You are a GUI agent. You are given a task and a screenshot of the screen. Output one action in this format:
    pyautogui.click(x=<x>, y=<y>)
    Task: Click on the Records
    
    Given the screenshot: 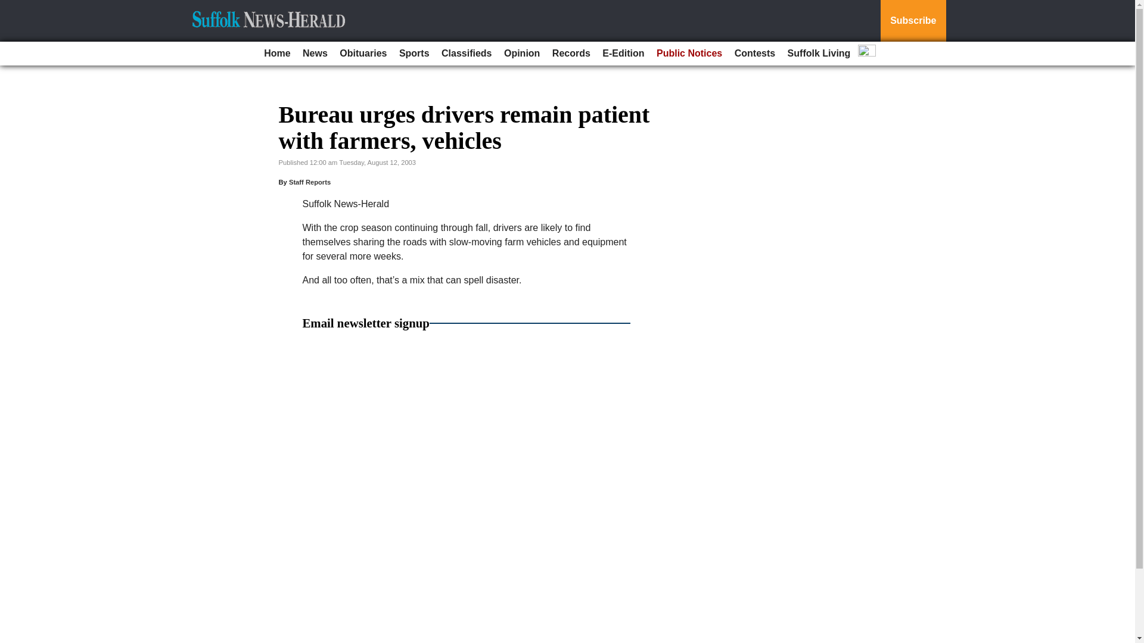 What is the action you would take?
    pyautogui.click(x=571, y=54)
    